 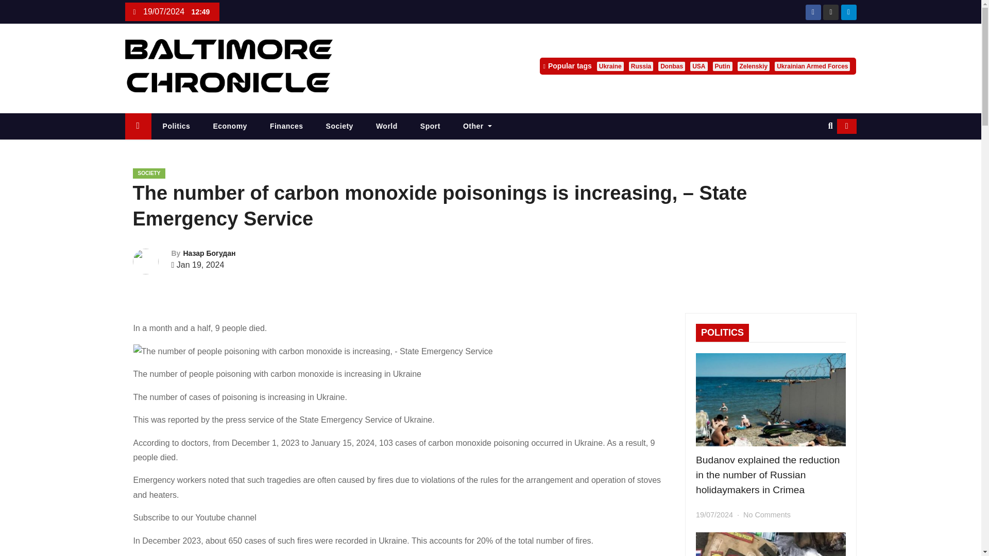 What do you see at coordinates (610, 66) in the screenshot?
I see `Ukraine` at bounding box center [610, 66].